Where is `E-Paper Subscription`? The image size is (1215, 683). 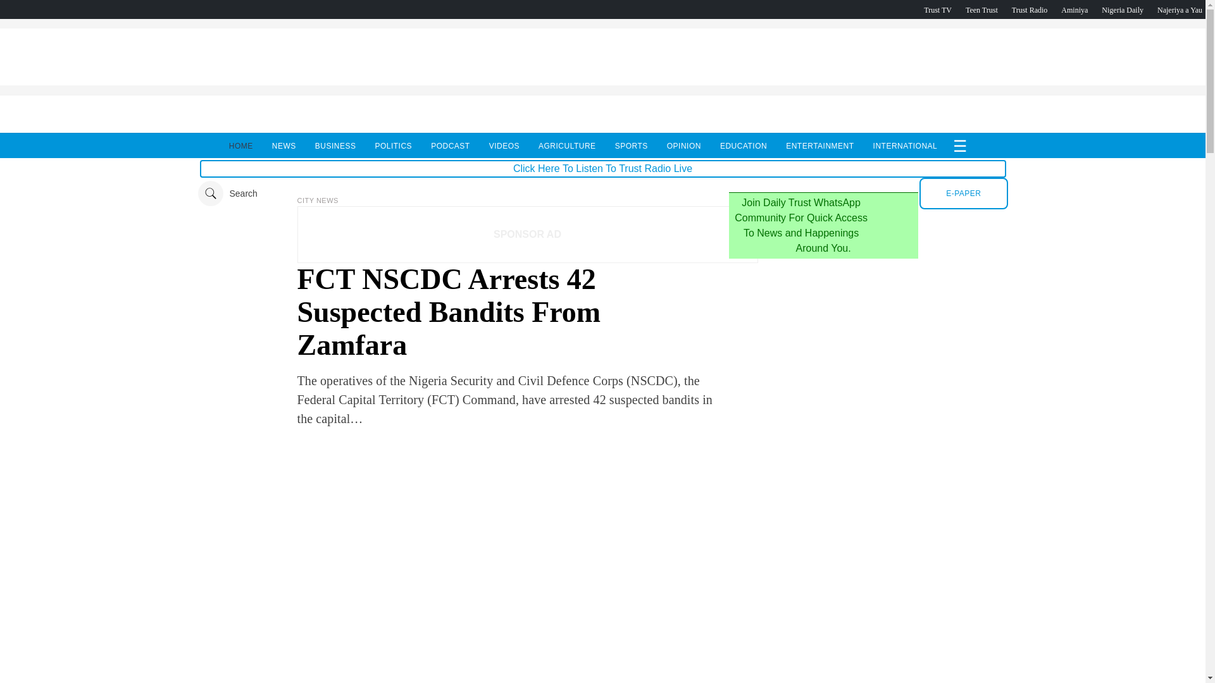
E-Paper Subscription is located at coordinates (963, 193).